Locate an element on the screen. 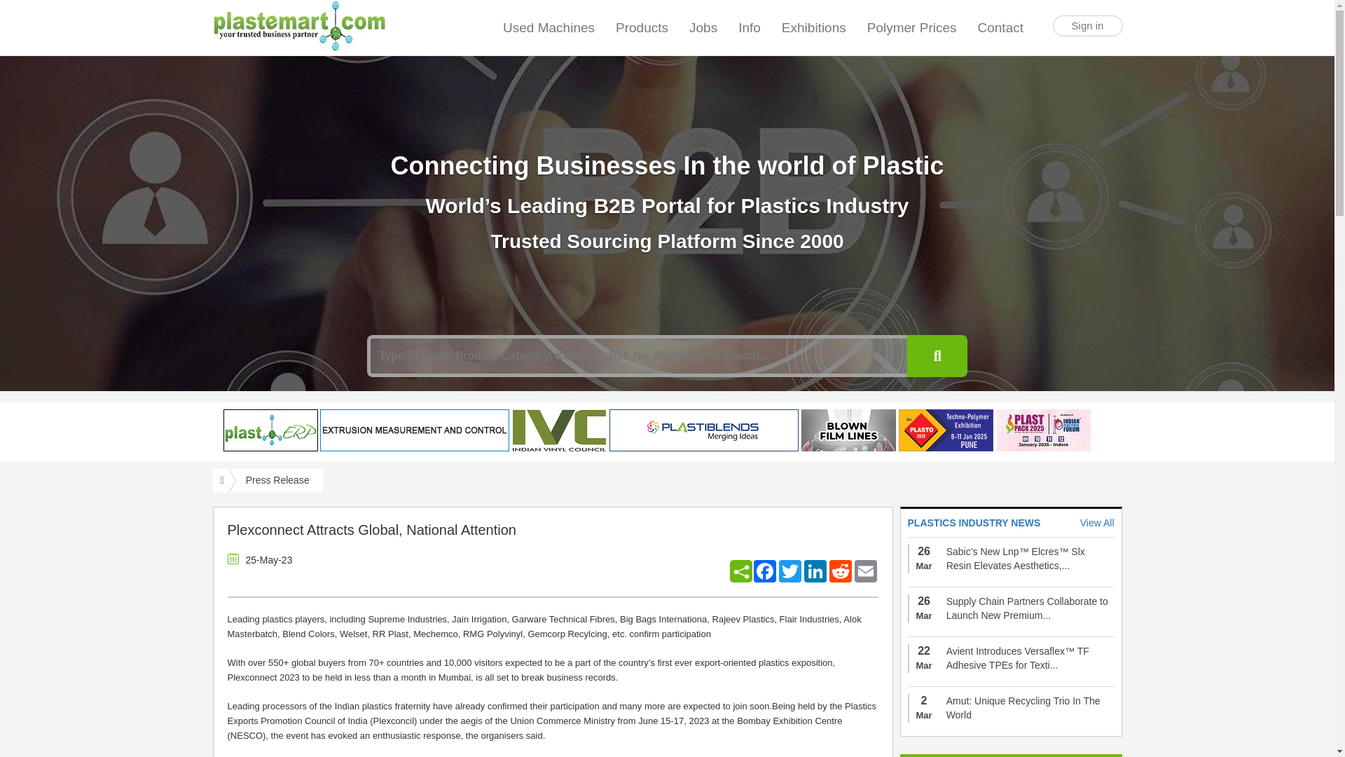  Manufacturer and supplier of plastic products is located at coordinates (642, 28).